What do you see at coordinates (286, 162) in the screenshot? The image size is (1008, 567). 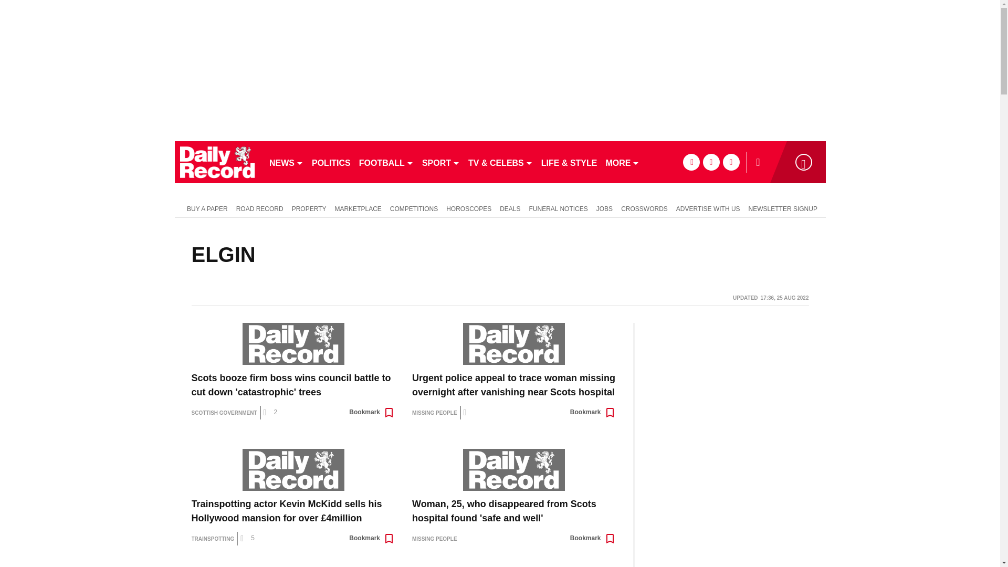 I see `NEWS` at bounding box center [286, 162].